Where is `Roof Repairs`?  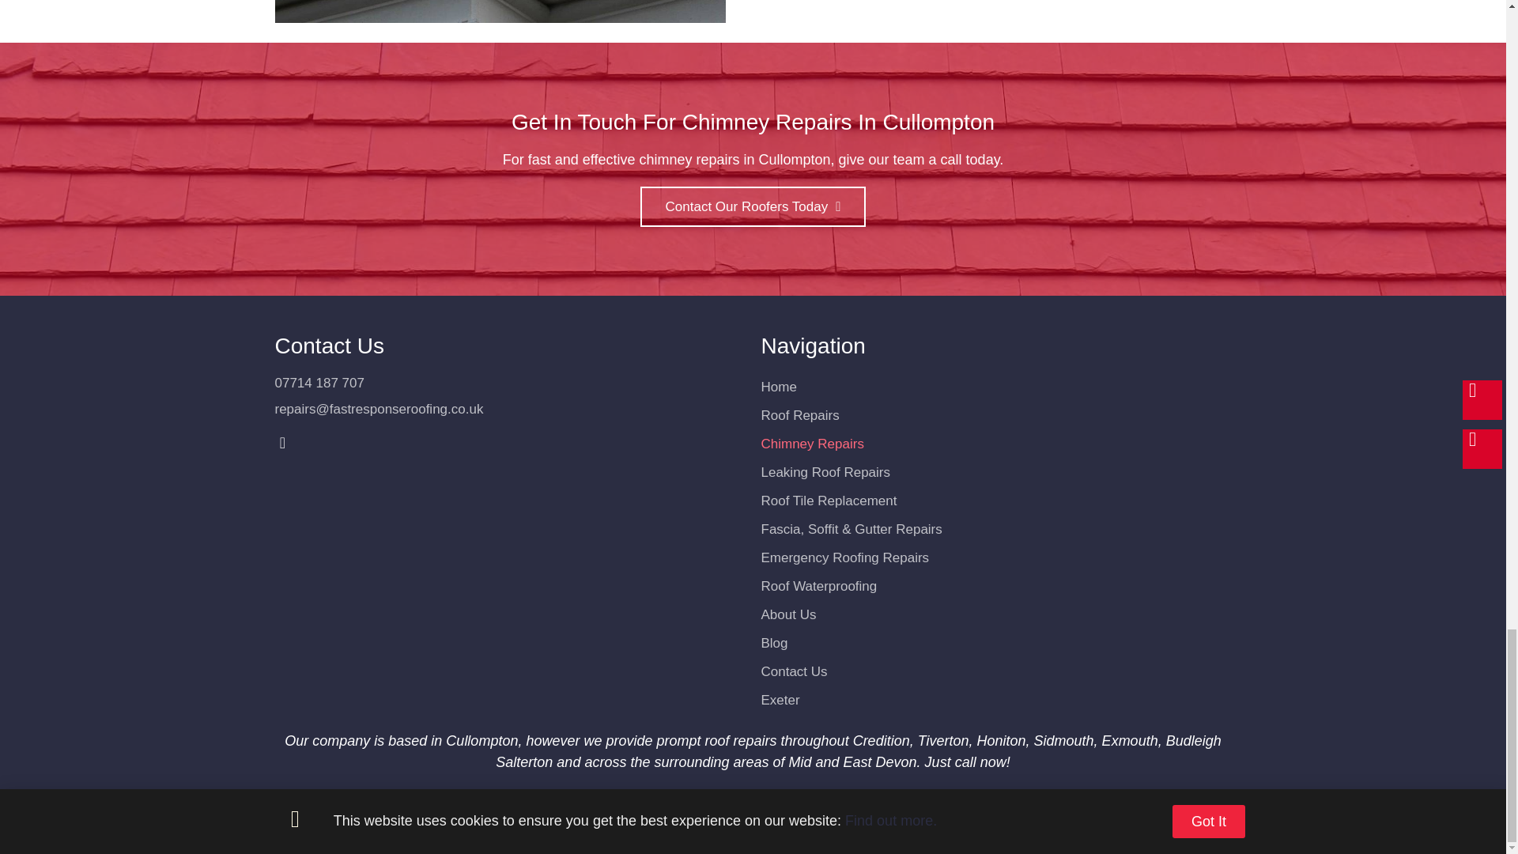
Roof Repairs is located at coordinates (995, 416).